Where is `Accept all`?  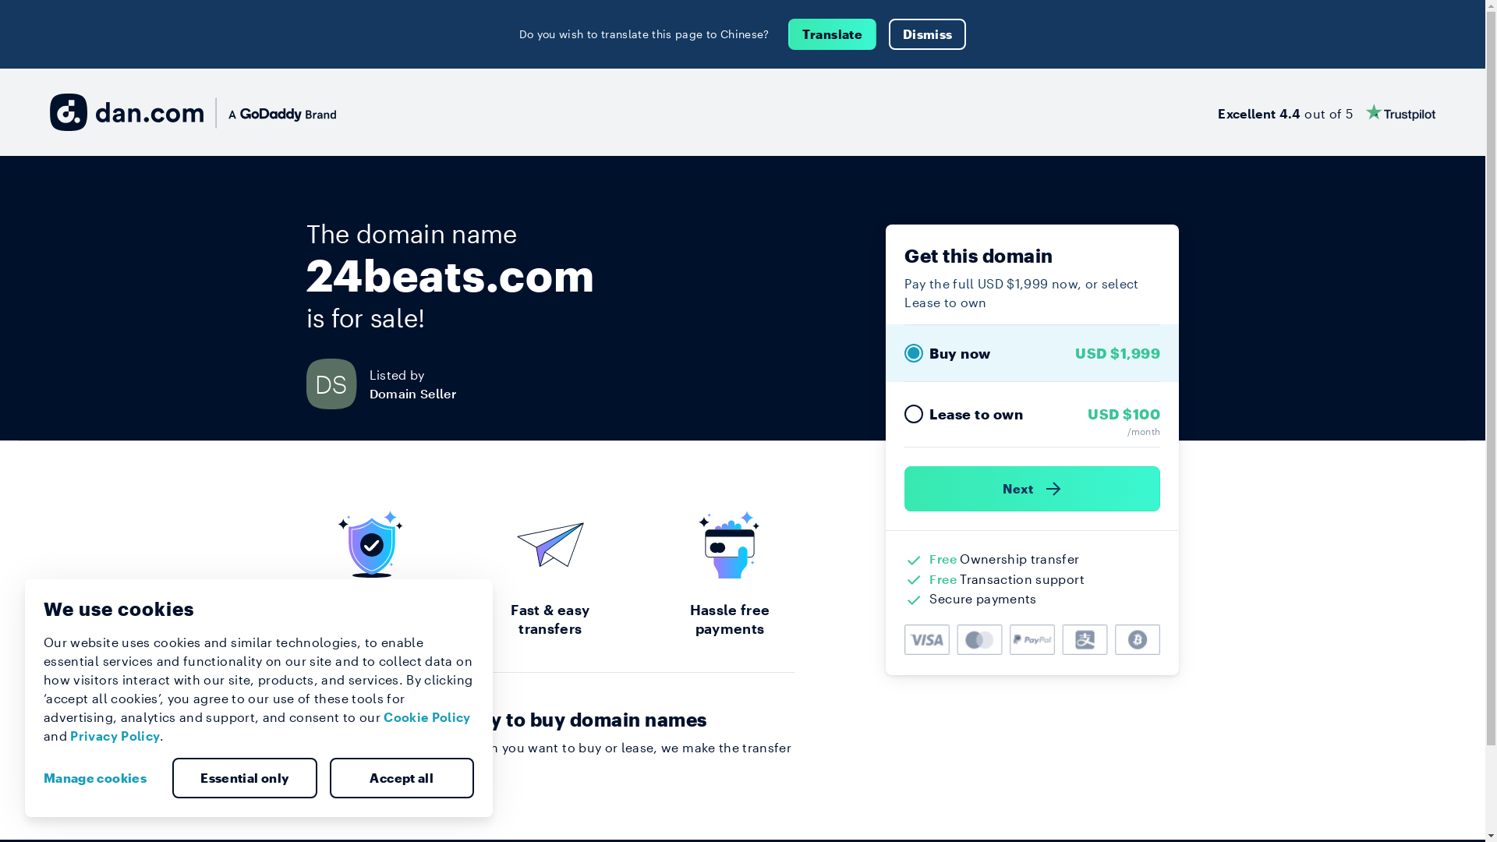
Accept all is located at coordinates (402, 778).